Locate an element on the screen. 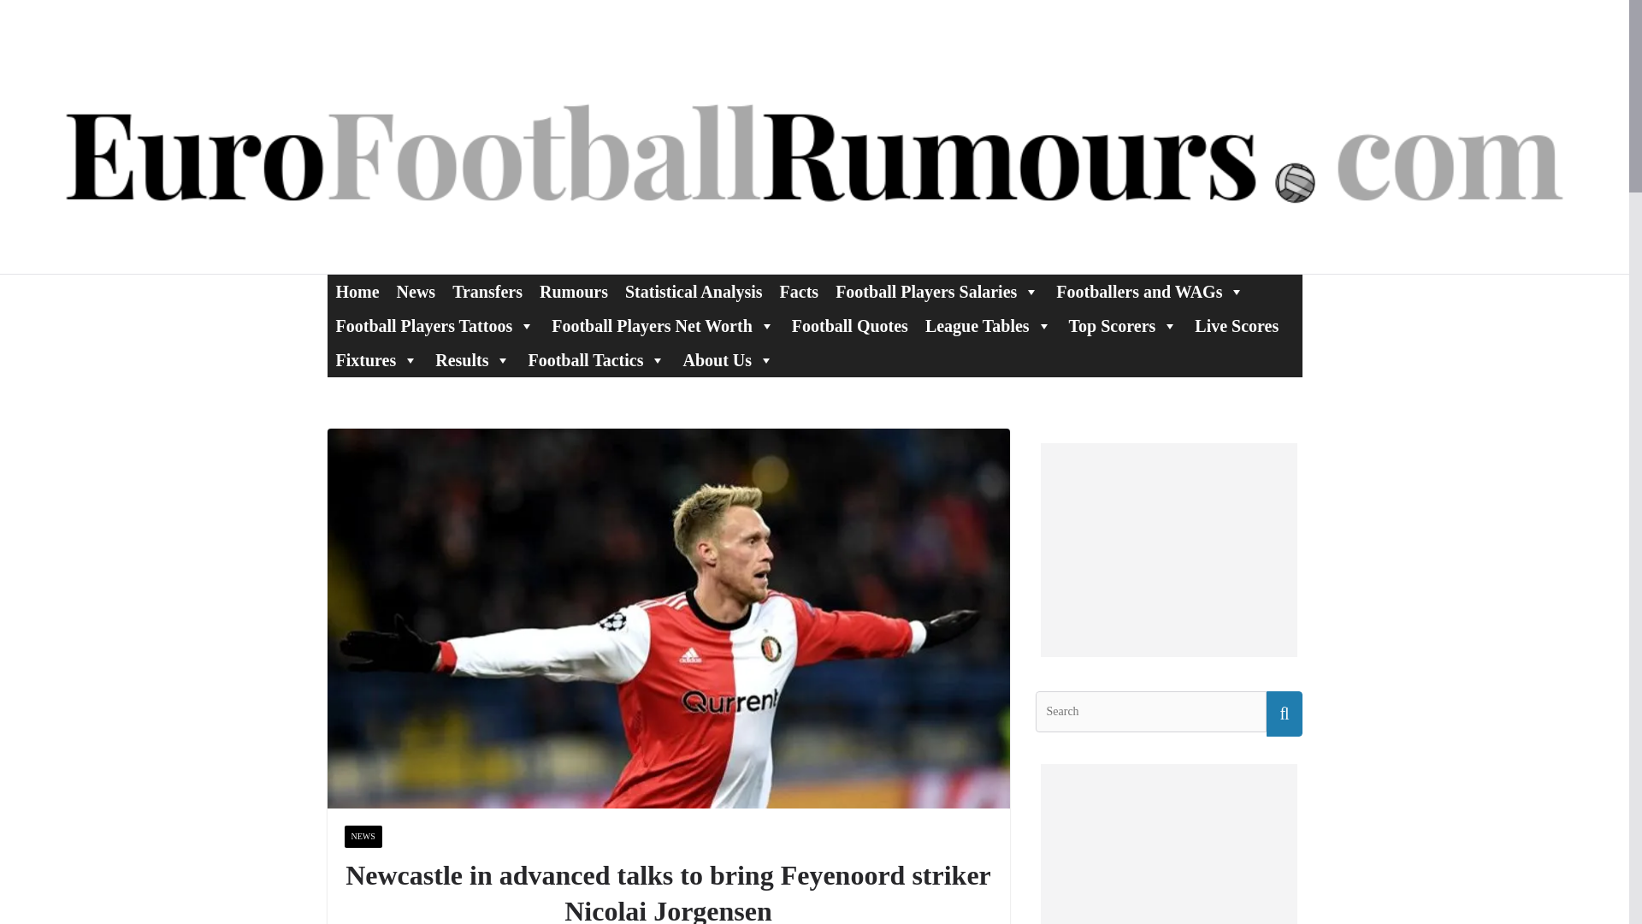 The image size is (1642, 924). Transfers is located at coordinates (487, 291).